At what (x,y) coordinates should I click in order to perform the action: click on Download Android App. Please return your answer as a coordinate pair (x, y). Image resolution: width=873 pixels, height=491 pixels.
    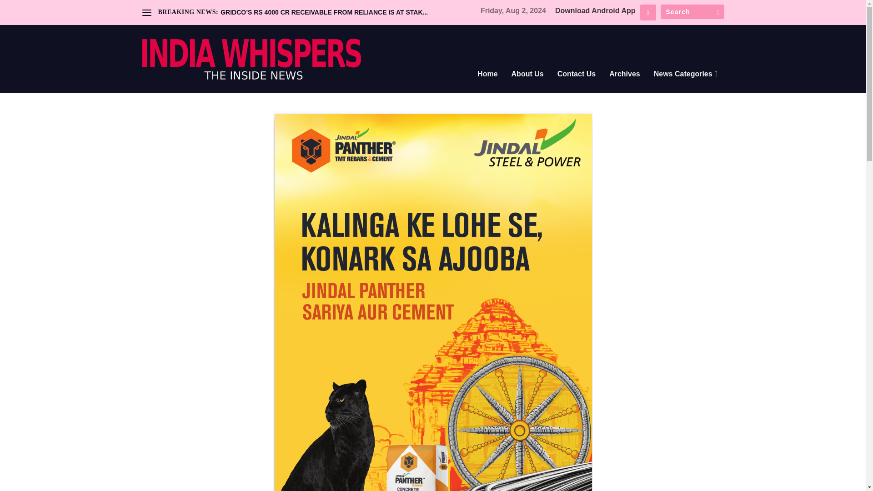
    Looking at the image, I should click on (595, 11).